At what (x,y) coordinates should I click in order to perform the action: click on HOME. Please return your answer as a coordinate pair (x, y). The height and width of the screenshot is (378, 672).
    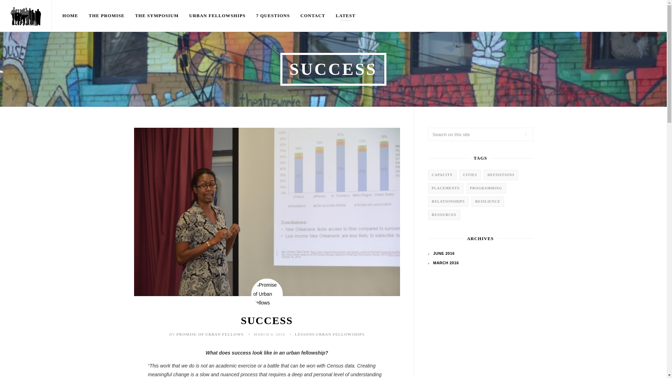
    Looking at the image, I should click on (70, 16).